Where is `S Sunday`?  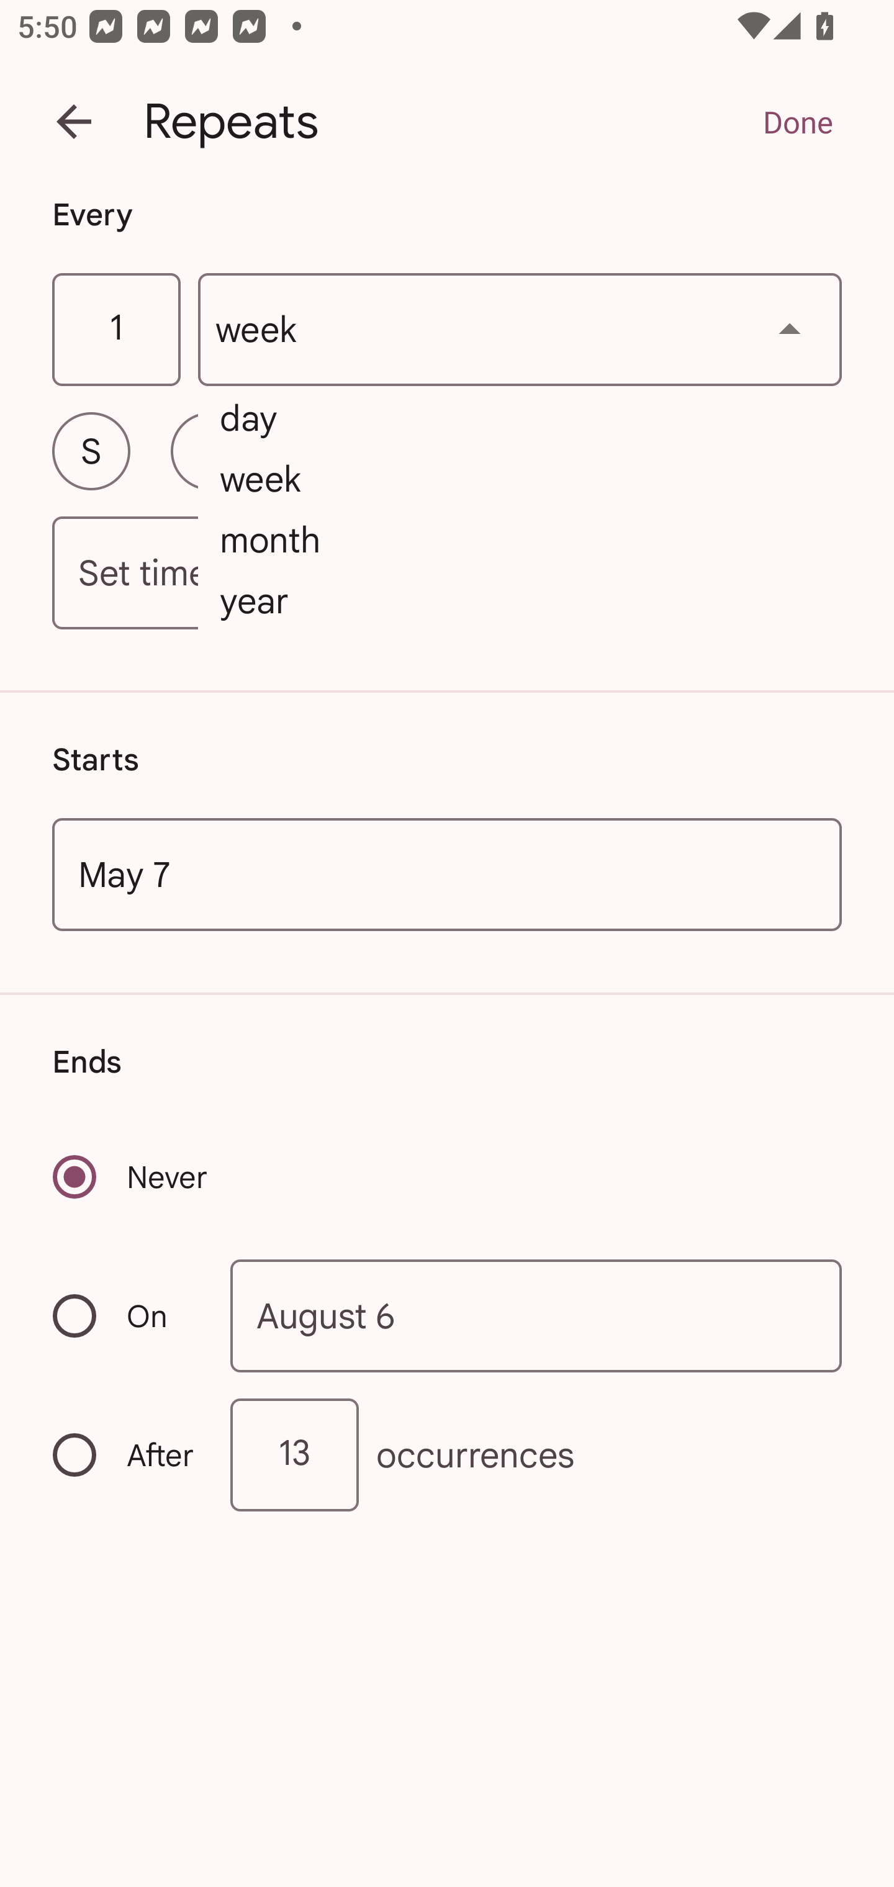 S Sunday is located at coordinates (91, 451).